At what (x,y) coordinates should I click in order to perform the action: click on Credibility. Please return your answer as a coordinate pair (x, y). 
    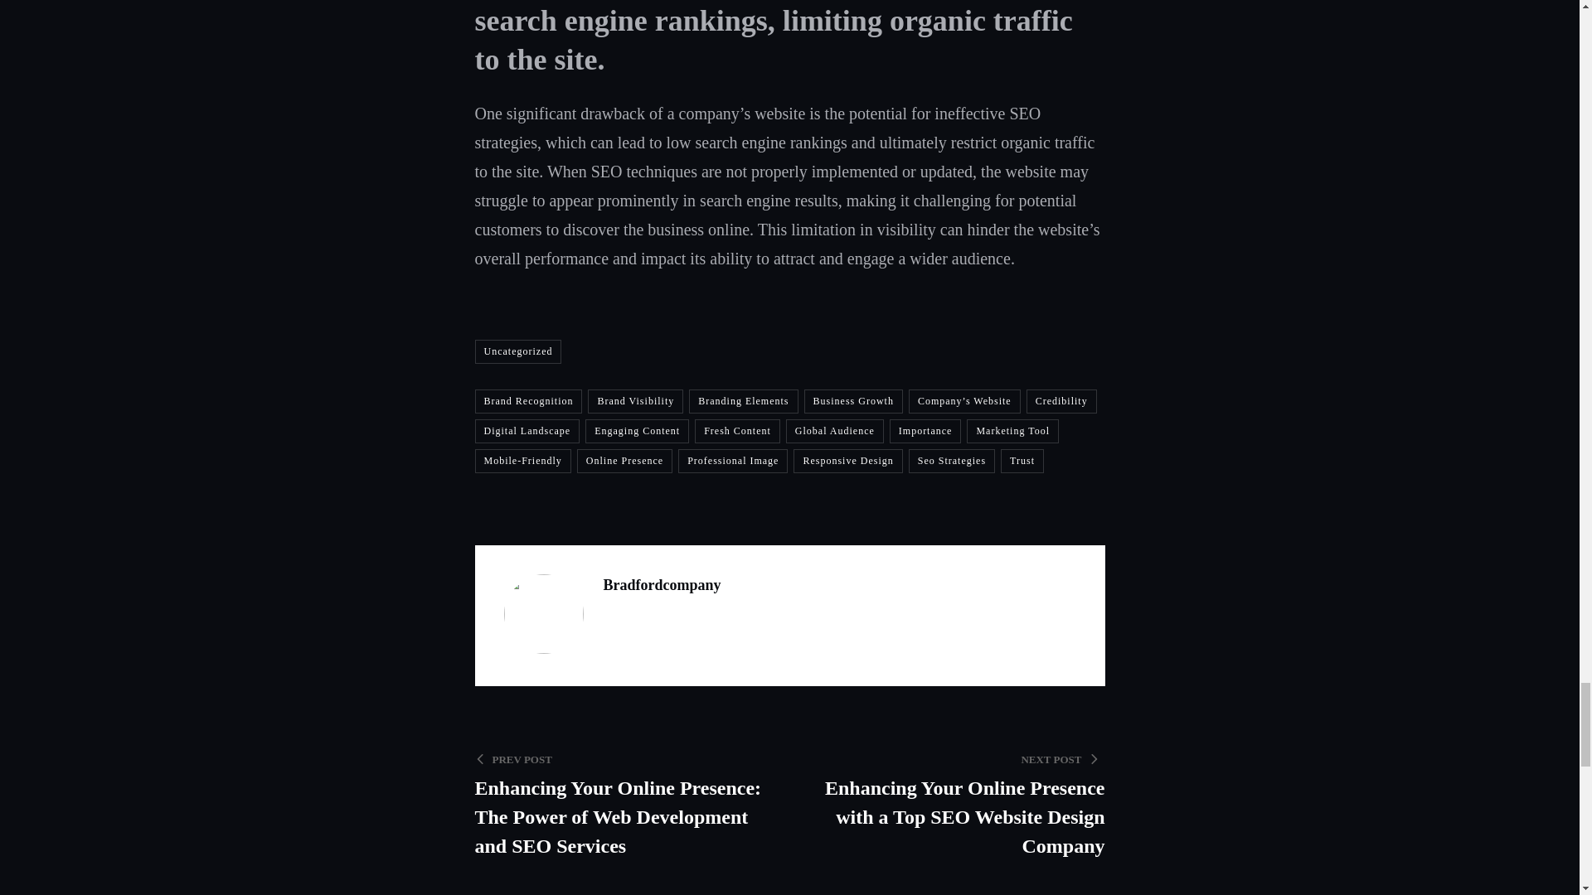
    Looking at the image, I should click on (1061, 401).